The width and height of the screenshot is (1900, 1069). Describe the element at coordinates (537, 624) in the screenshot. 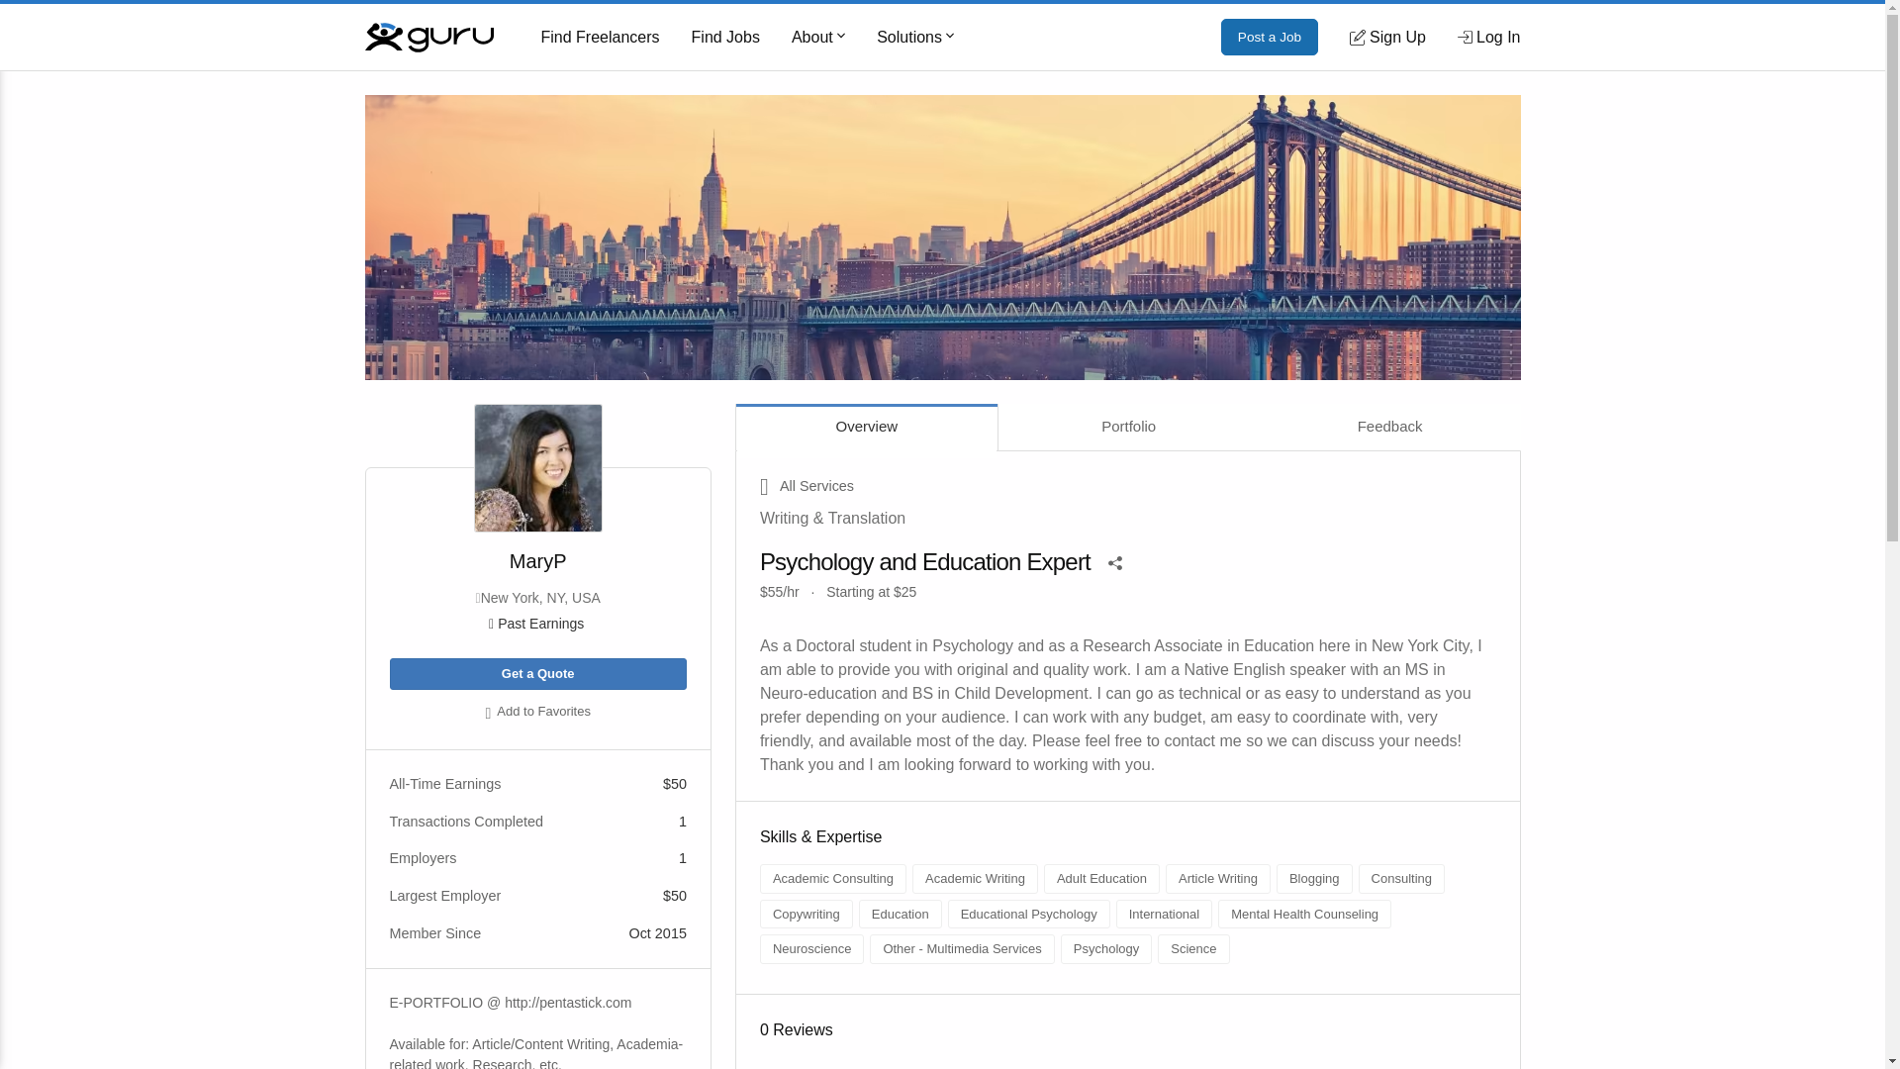

I see `Earnings in last 12 months` at that location.